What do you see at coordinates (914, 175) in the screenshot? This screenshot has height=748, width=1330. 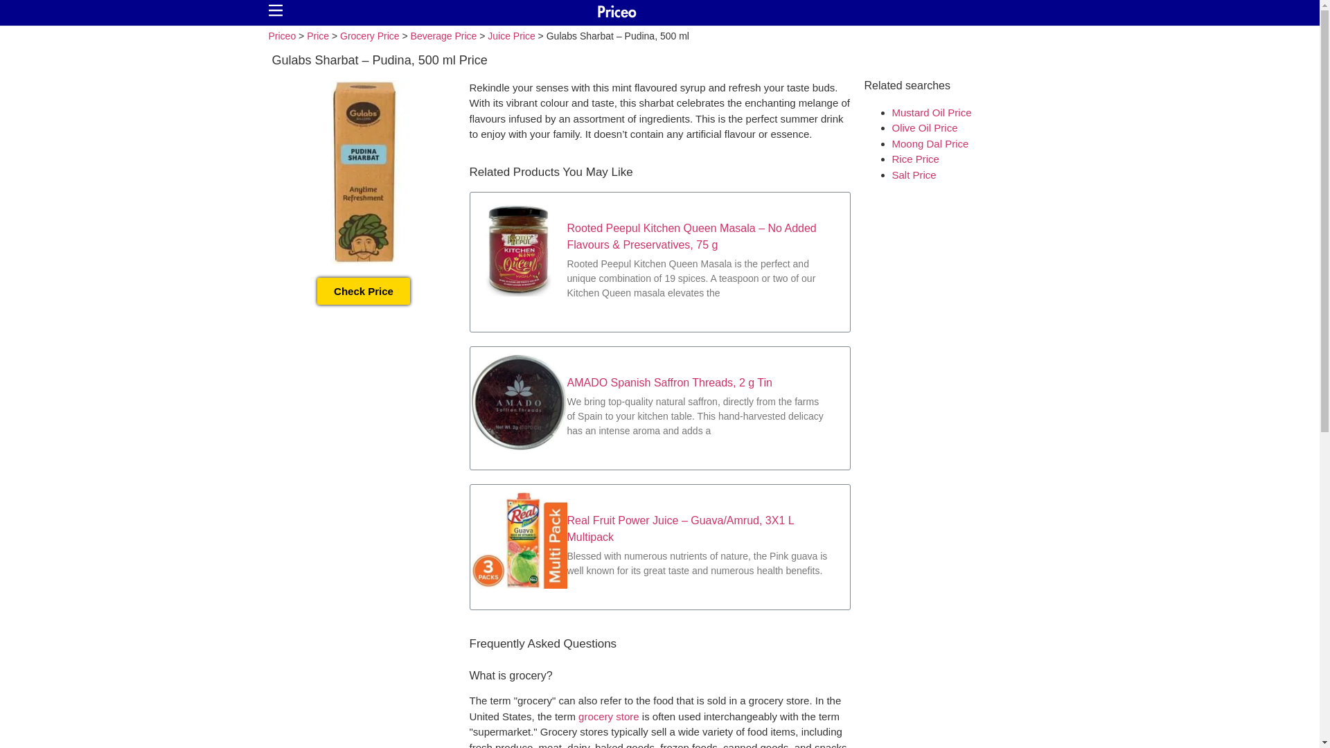 I see `Salt Price` at bounding box center [914, 175].